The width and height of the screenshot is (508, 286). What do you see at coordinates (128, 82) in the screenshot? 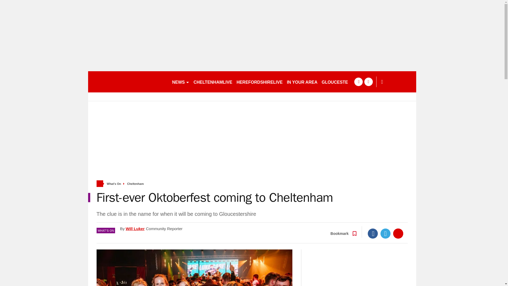
I see `gloucestershirelive` at bounding box center [128, 82].